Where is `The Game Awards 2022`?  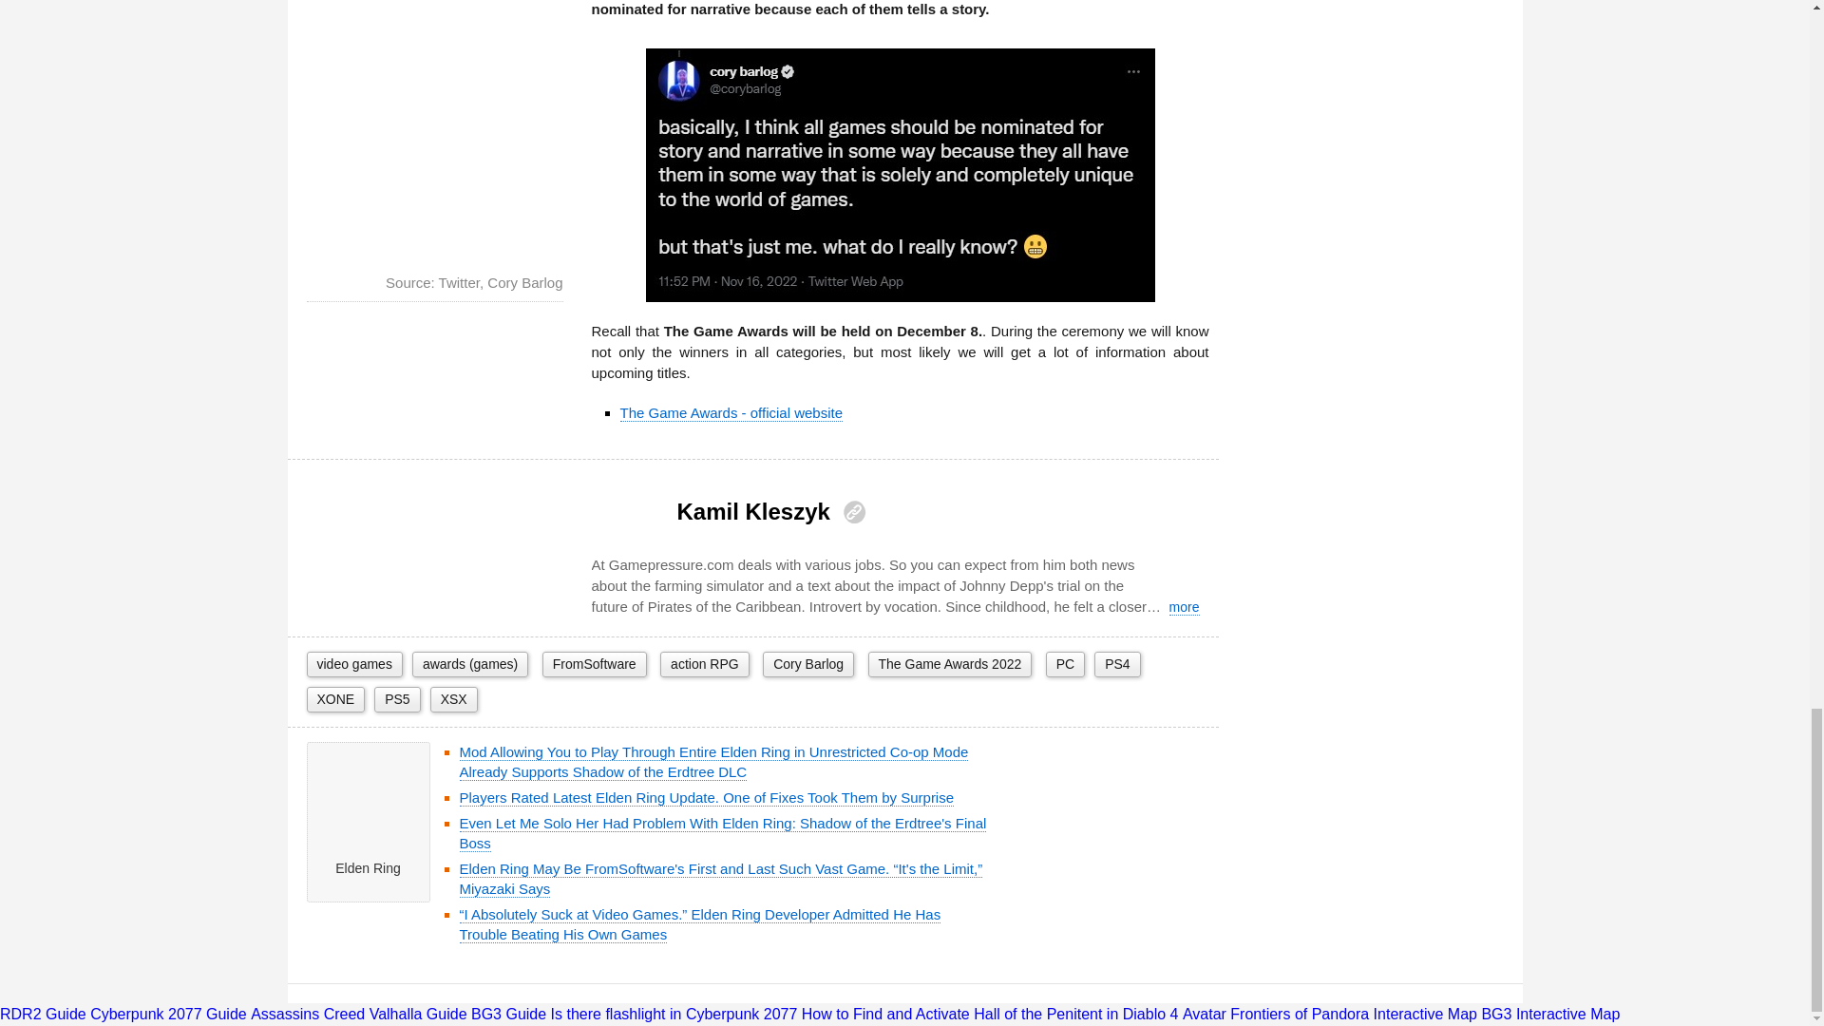
The Game Awards 2022 is located at coordinates (950, 663).